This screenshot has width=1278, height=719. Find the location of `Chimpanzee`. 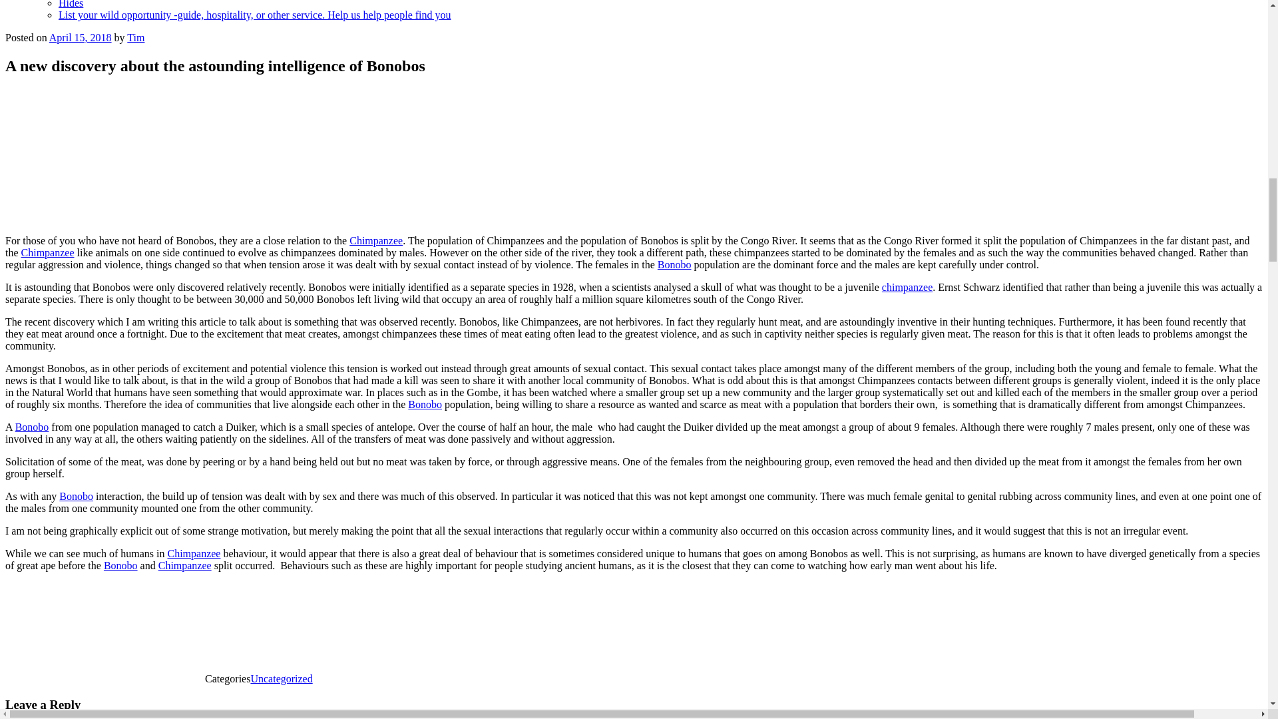

Chimpanzee is located at coordinates (375, 241).